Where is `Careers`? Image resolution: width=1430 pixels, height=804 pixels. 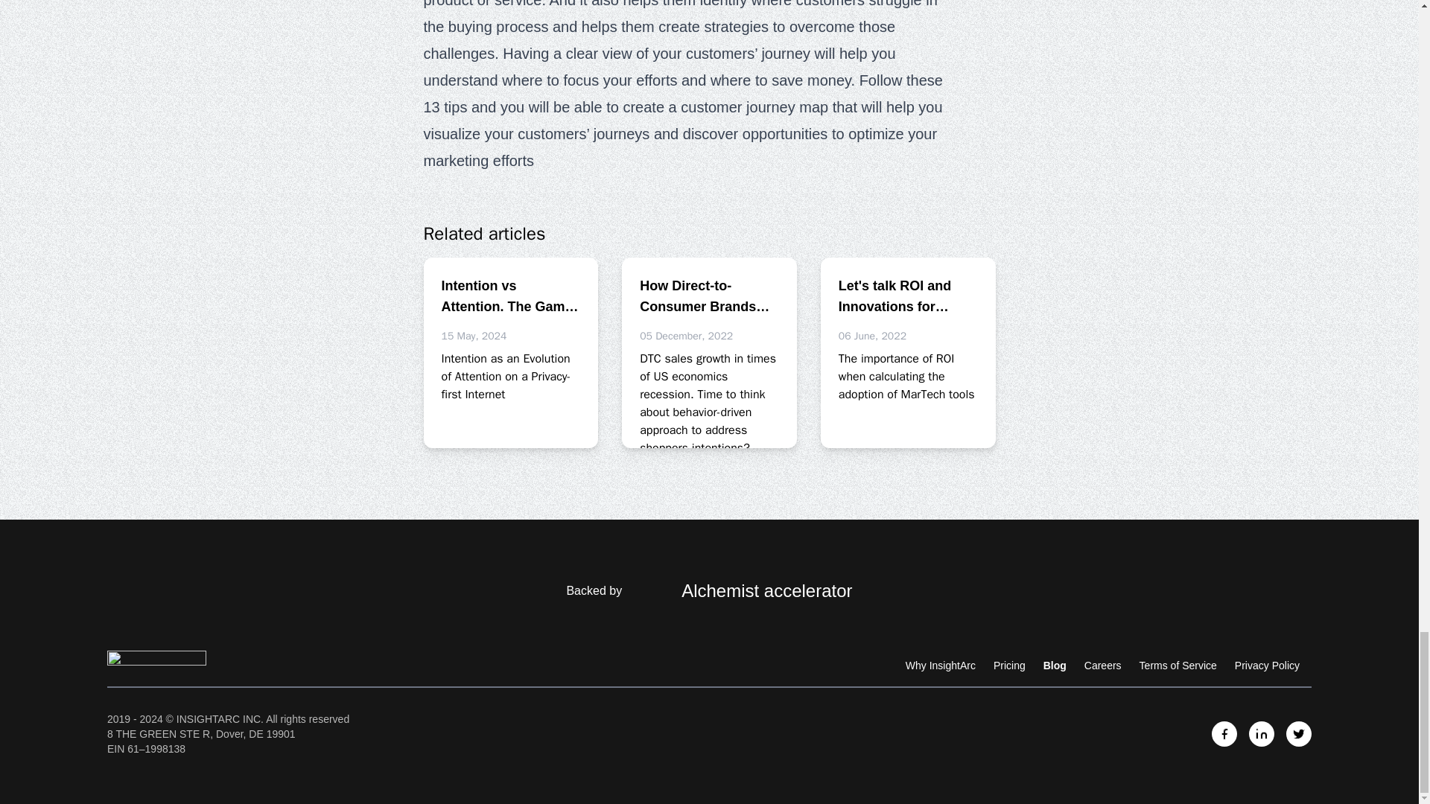
Careers is located at coordinates (1102, 665).